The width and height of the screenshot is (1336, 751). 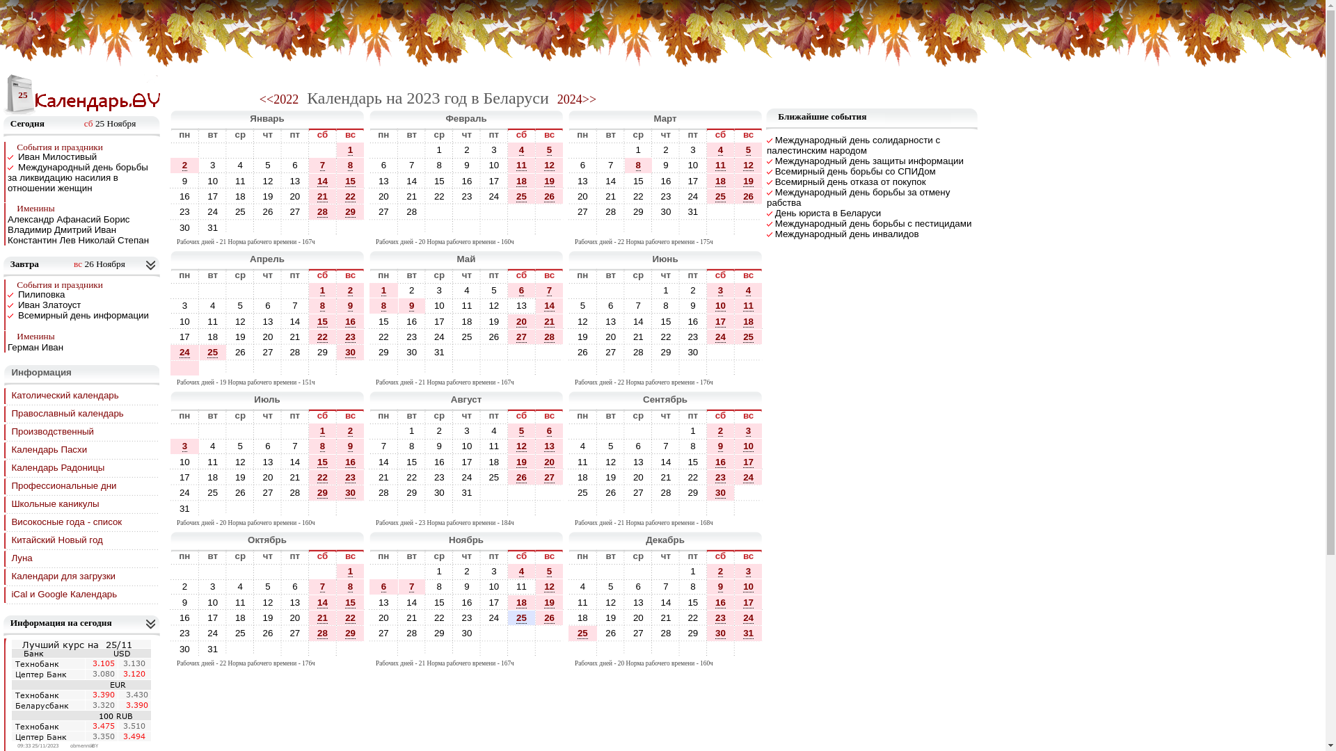 I want to click on 30, so click(x=467, y=633).